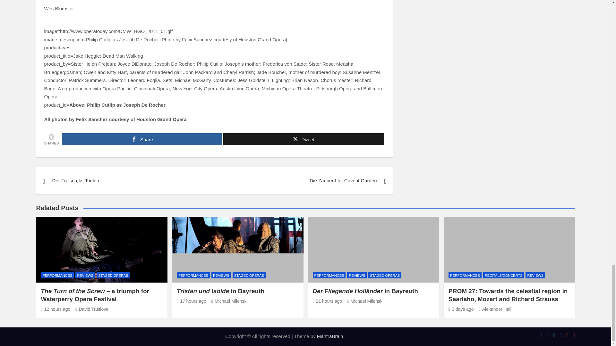  What do you see at coordinates (193, 275) in the screenshot?
I see `PERFORMANCES` at bounding box center [193, 275].